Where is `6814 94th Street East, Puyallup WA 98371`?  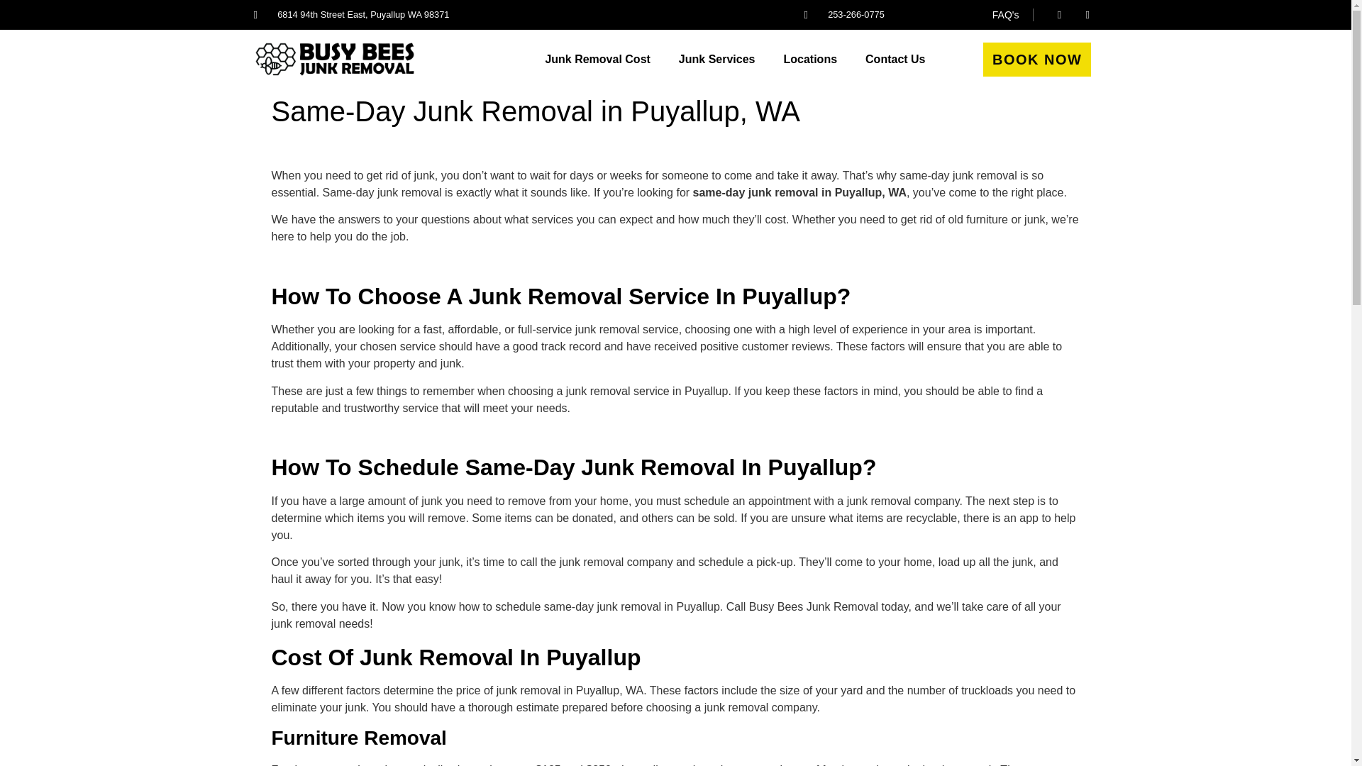
6814 94th Street East, Puyallup WA 98371 is located at coordinates (351, 14).